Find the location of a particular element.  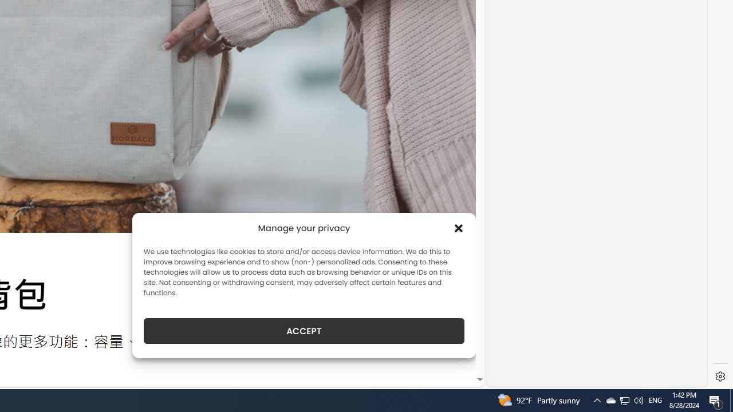

ACCEPT is located at coordinates (304, 331).